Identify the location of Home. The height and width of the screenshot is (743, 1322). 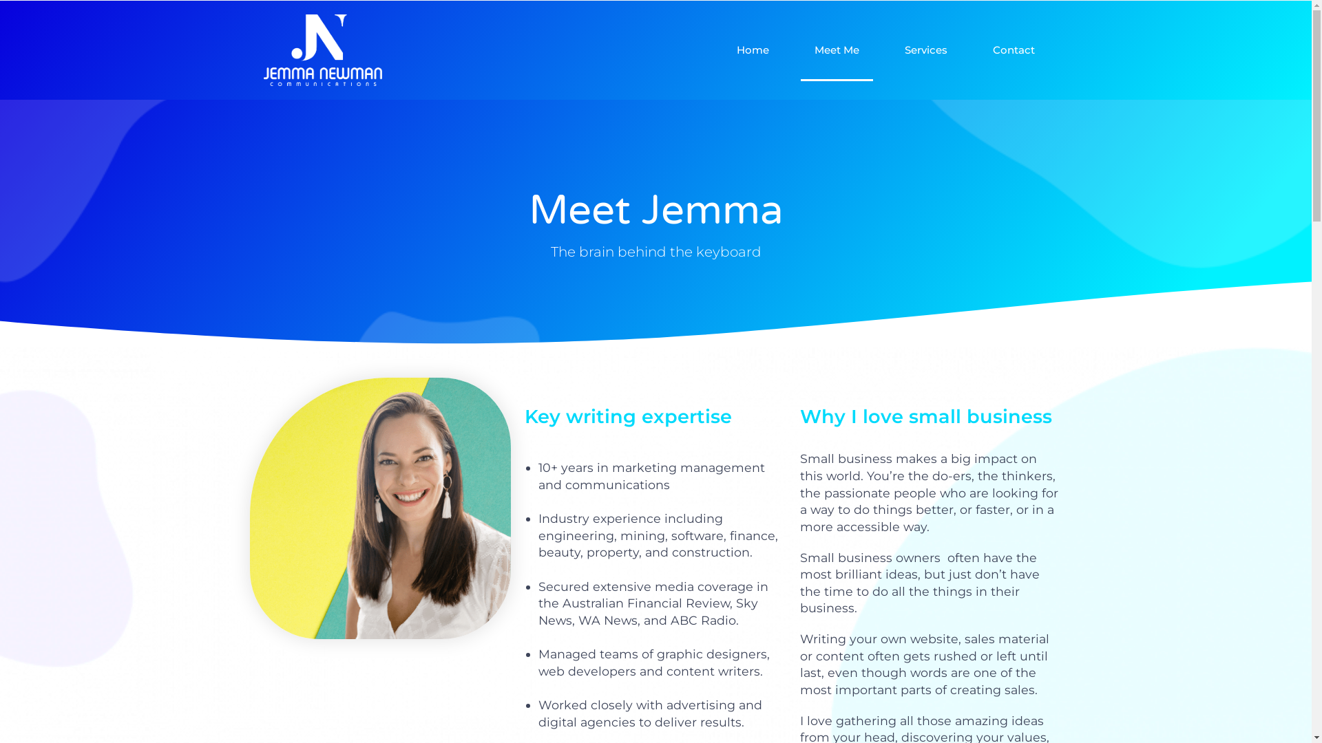
(753, 50).